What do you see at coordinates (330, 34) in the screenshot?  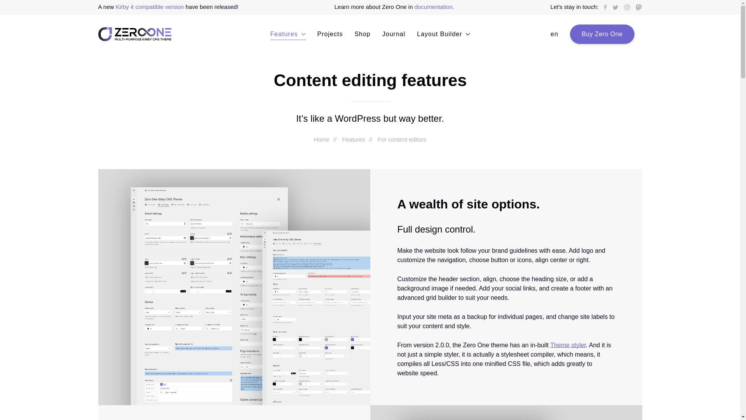 I see `Projects` at bounding box center [330, 34].